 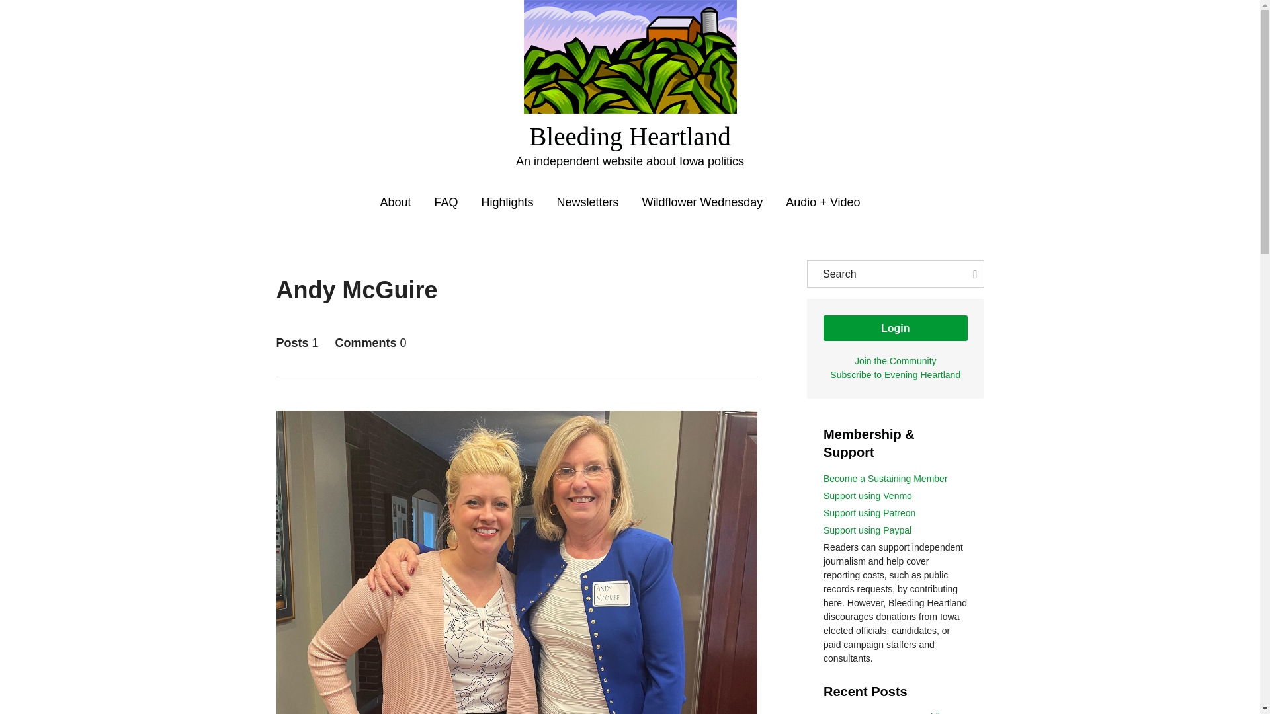 What do you see at coordinates (869, 513) in the screenshot?
I see `Support using Patreon` at bounding box center [869, 513].